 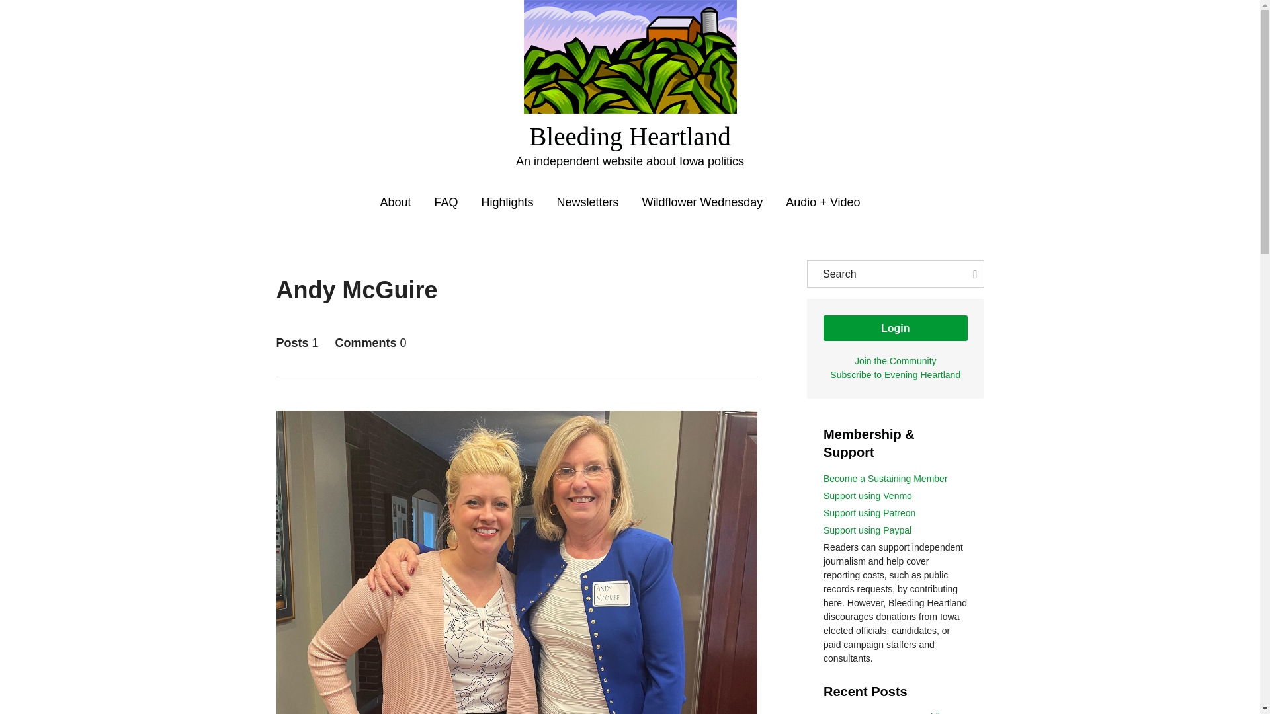 What do you see at coordinates (869, 513) in the screenshot?
I see `Support using Patreon` at bounding box center [869, 513].